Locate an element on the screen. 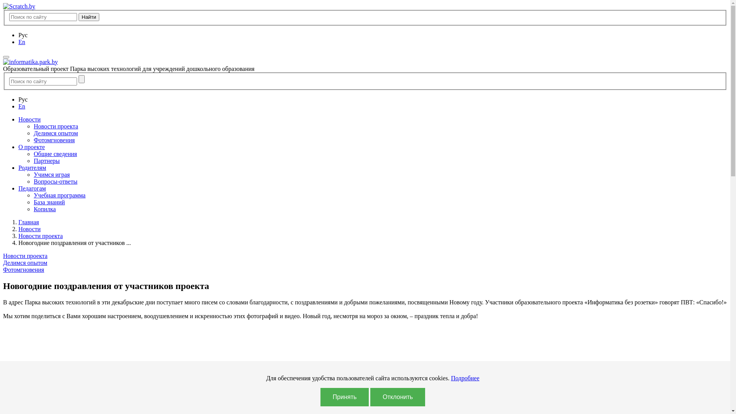  En is located at coordinates (22, 42).